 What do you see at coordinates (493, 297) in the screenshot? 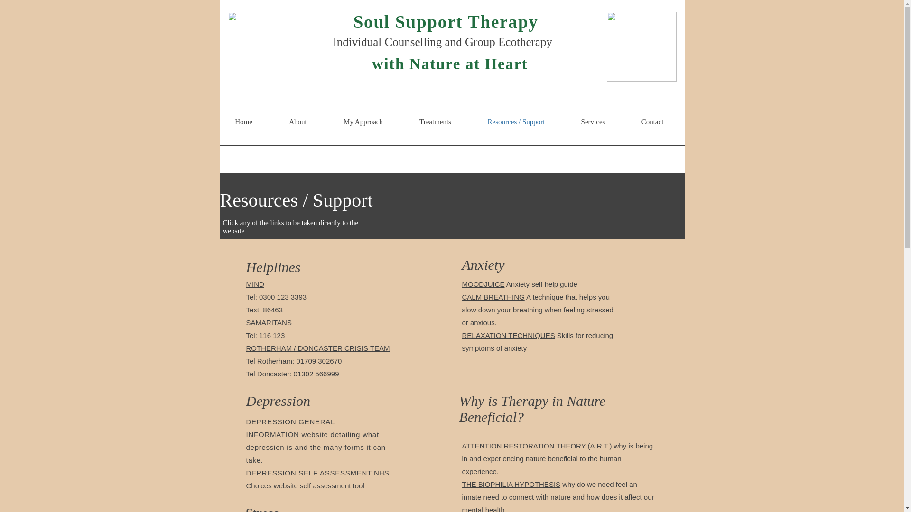
I see `CALM BREATHING` at bounding box center [493, 297].